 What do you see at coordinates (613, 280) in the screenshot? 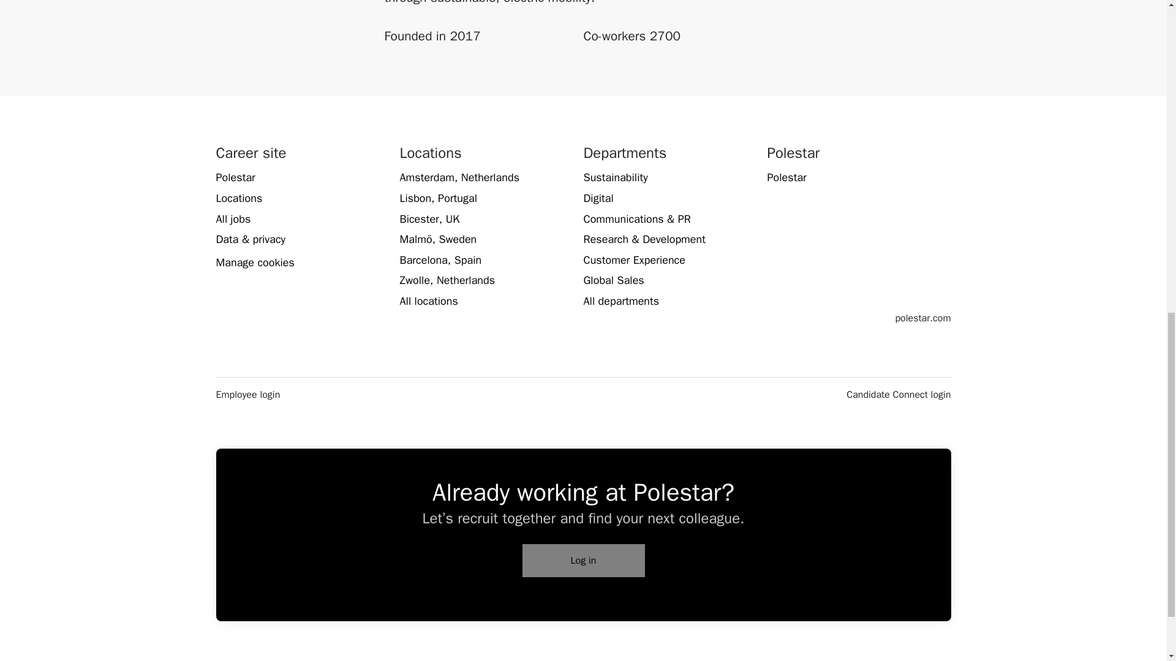
I see `Global Sales` at bounding box center [613, 280].